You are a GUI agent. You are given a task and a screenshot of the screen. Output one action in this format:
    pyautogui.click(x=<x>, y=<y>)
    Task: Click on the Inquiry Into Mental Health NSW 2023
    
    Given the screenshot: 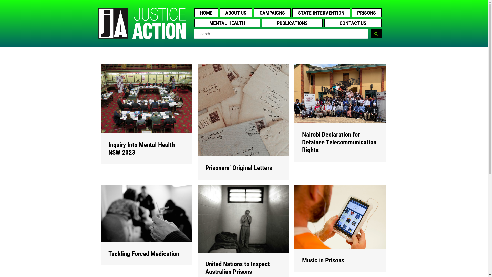 What is the action you would take?
    pyautogui.click(x=146, y=98)
    